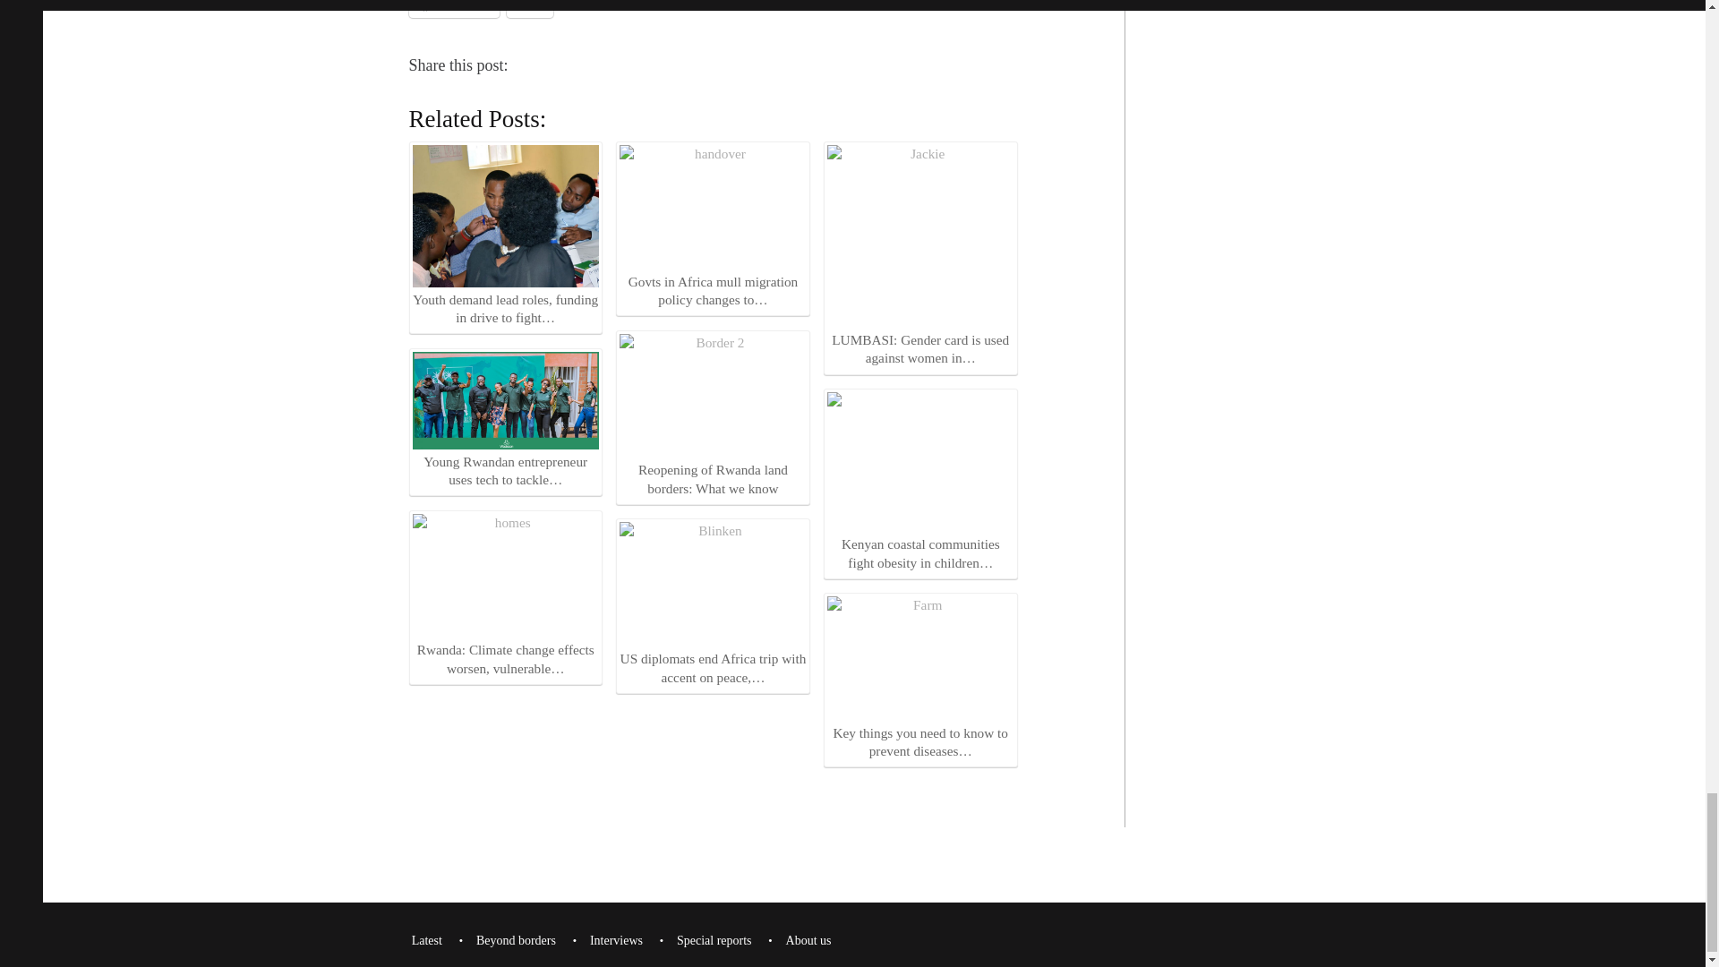  Describe the element at coordinates (453, 9) in the screenshot. I see `Click to share on Facebook` at that location.